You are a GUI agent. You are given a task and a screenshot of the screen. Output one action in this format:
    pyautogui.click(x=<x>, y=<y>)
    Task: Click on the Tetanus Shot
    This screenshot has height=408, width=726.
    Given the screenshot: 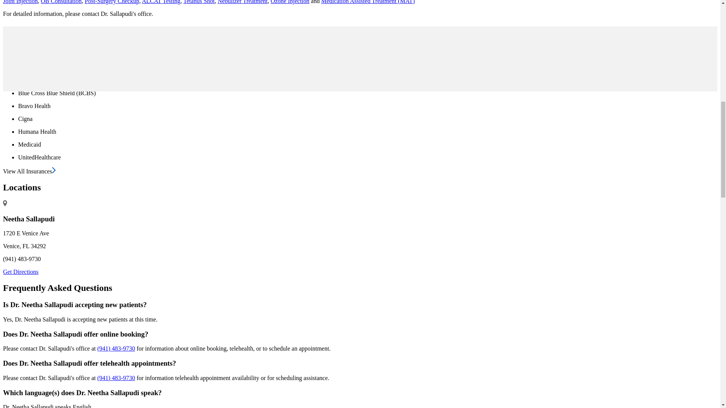 What is the action you would take?
    pyautogui.click(x=199, y=2)
    